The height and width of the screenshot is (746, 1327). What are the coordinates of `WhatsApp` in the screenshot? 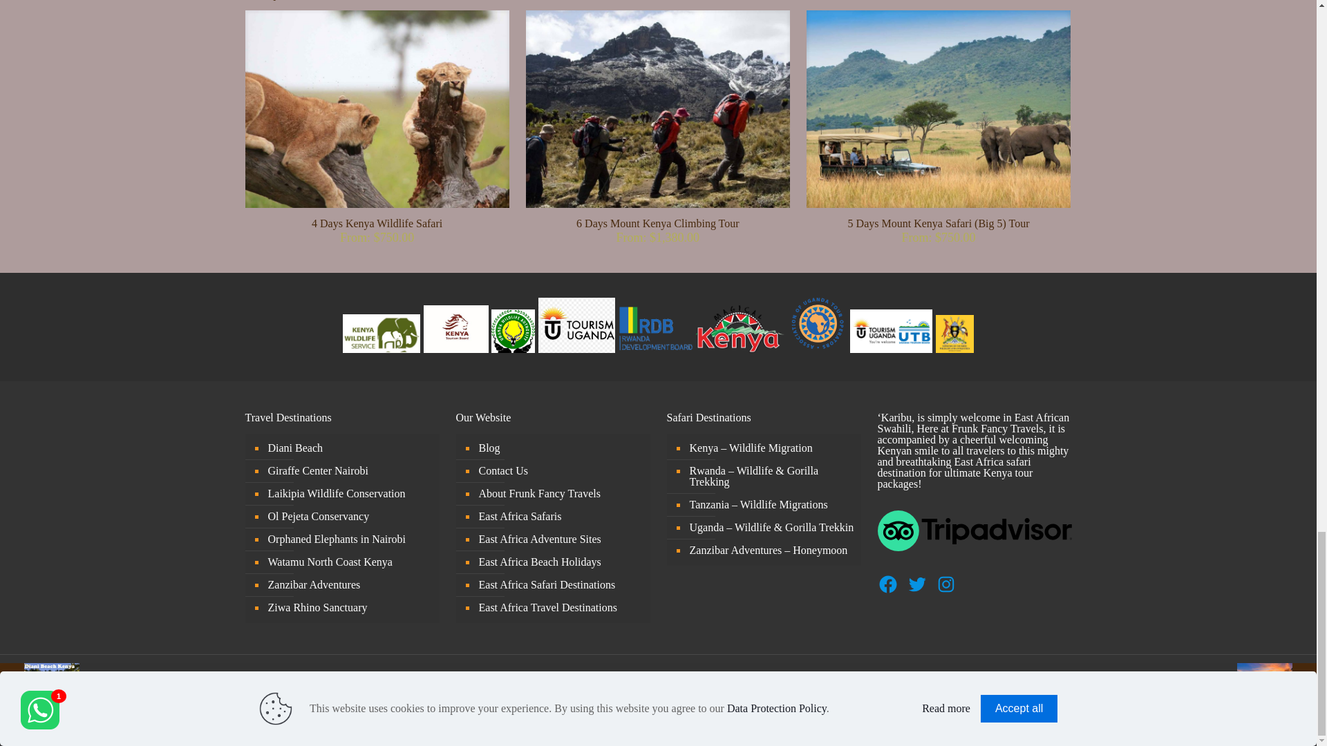 It's located at (621, 699).